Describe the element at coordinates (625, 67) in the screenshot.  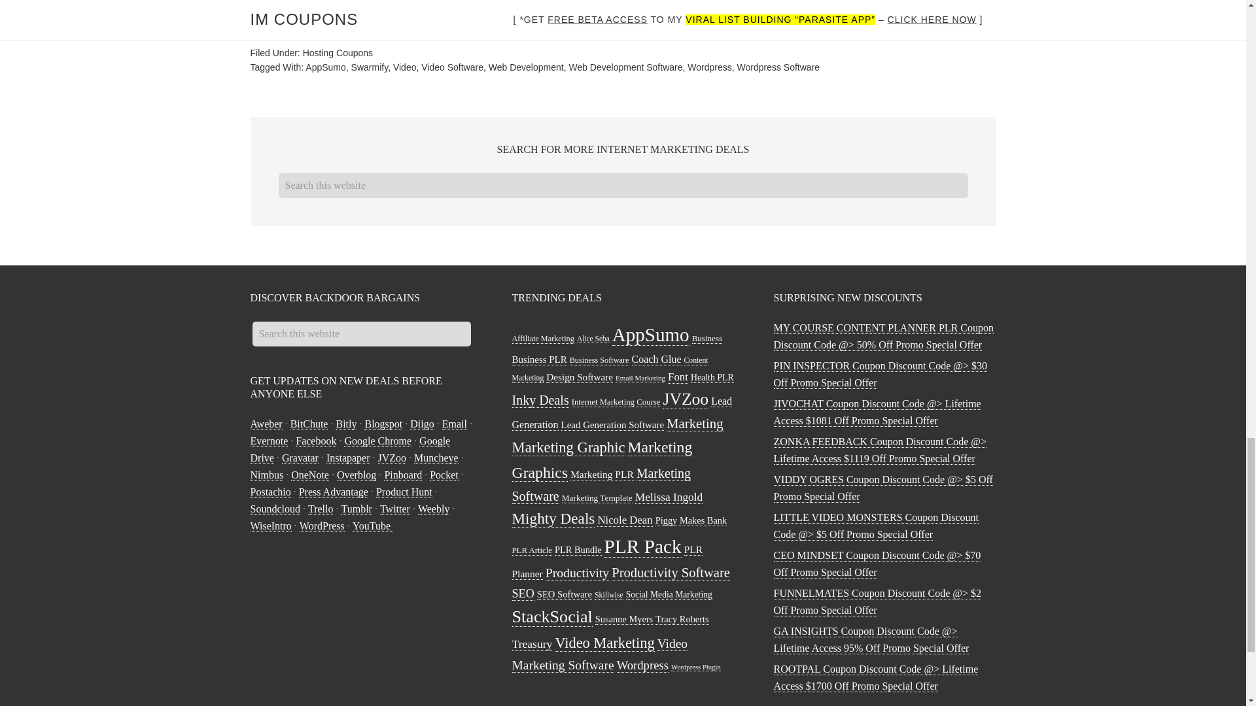
I see `Web Development Software` at that location.